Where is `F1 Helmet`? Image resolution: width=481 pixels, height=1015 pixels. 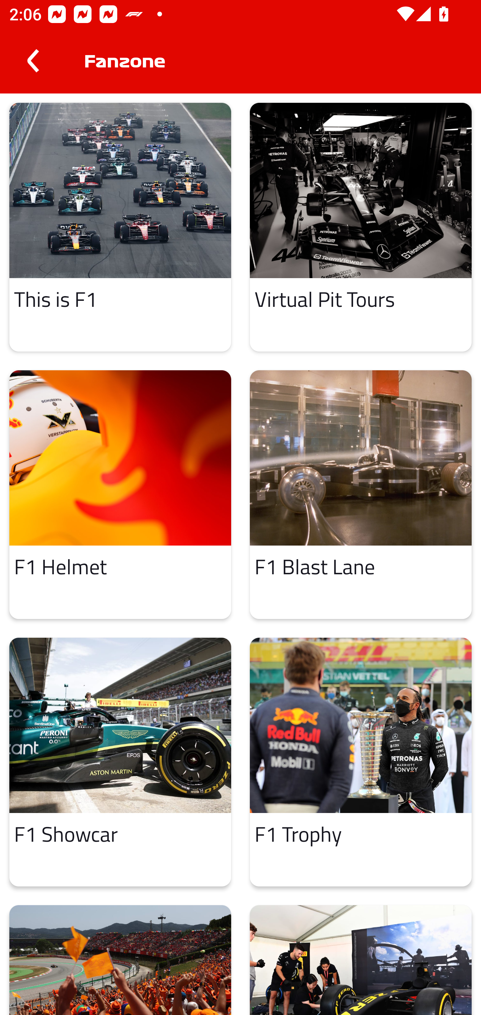 F1 Helmet is located at coordinates (120, 495).